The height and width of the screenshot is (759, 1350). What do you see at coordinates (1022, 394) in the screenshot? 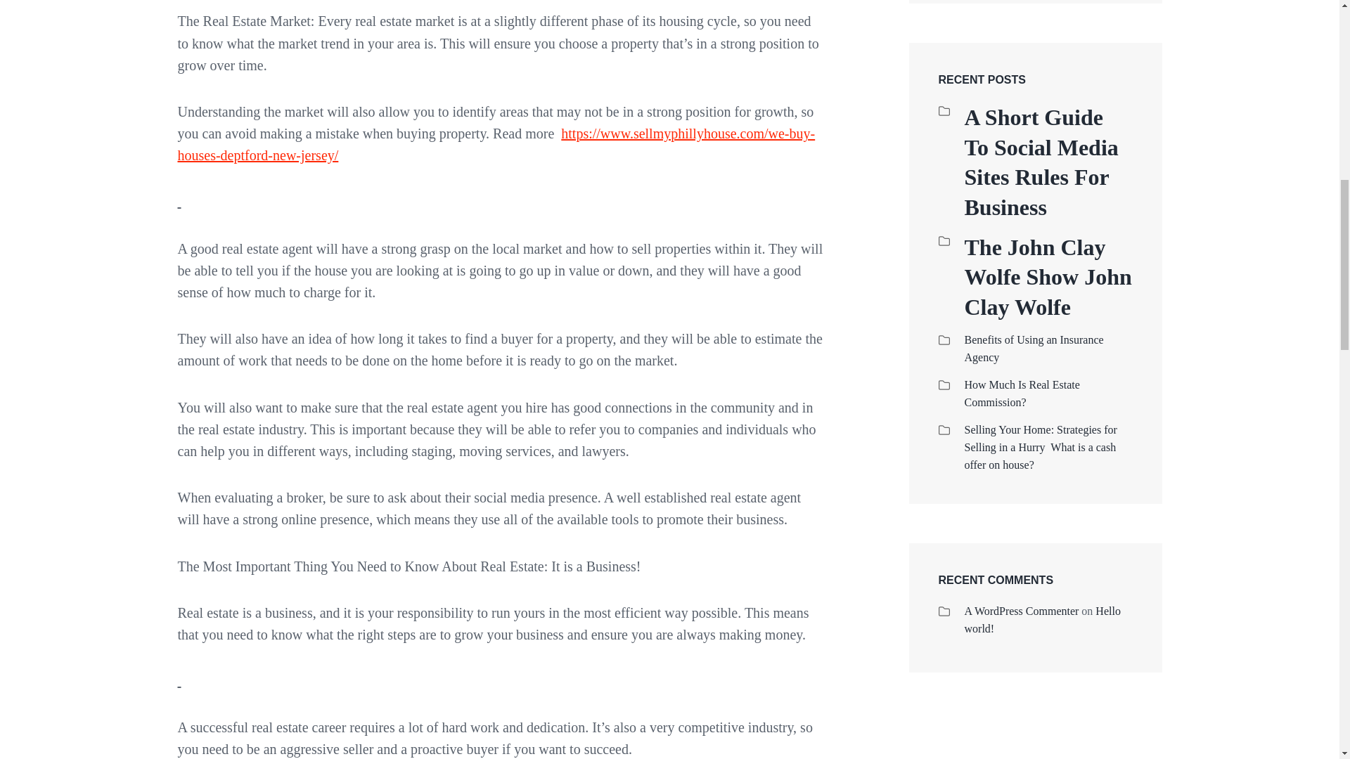
I see `How Much Is Real Estate Commission?` at bounding box center [1022, 394].